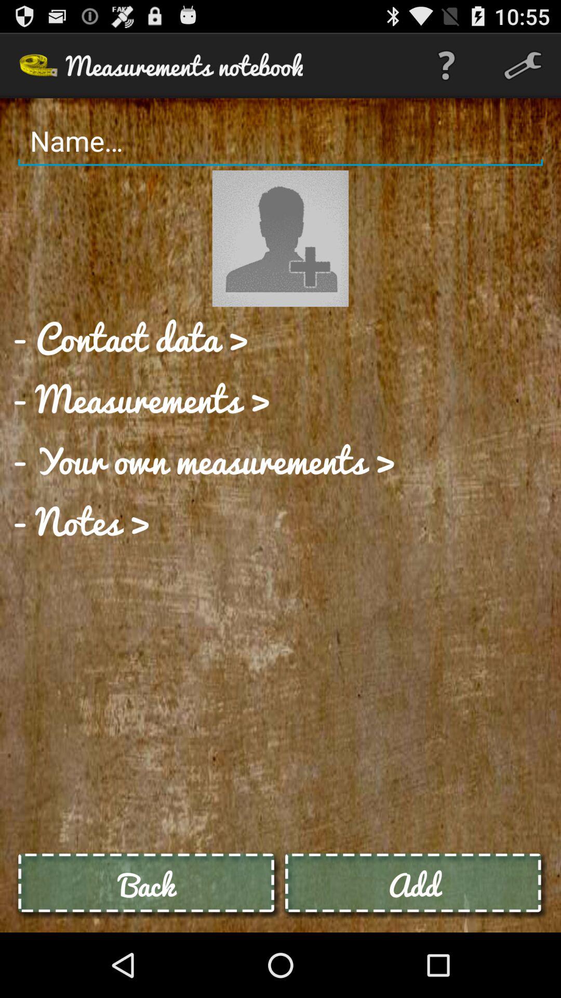 Image resolution: width=561 pixels, height=998 pixels. What do you see at coordinates (413, 885) in the screenshot?
I see `tap the add item` at bounding box center [413, 885].